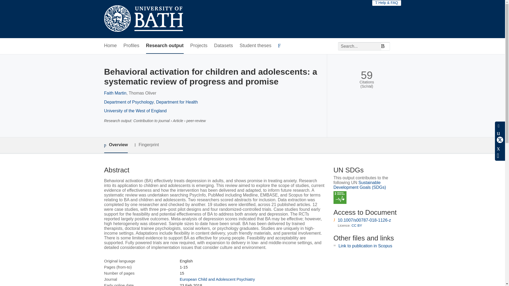 The height and width of the screenshot is (286, 509). I want to click on Fingerprint, so click(146, 145).